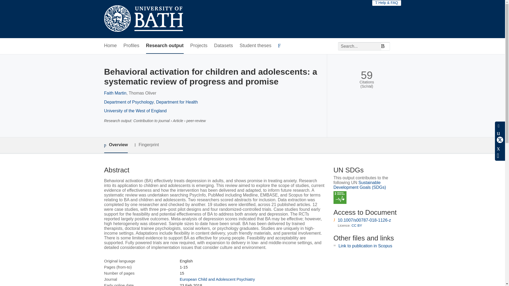 The height and width of the screenshot is (286, 509). I want to click on Fingerprint, so click(146, 145).